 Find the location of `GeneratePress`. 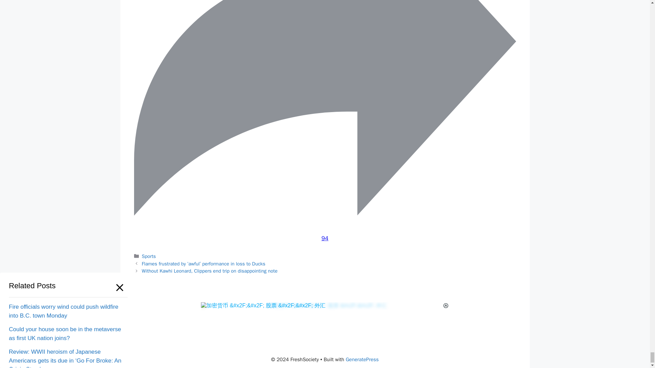

GeneratePress is located at coordinates (362, 359).